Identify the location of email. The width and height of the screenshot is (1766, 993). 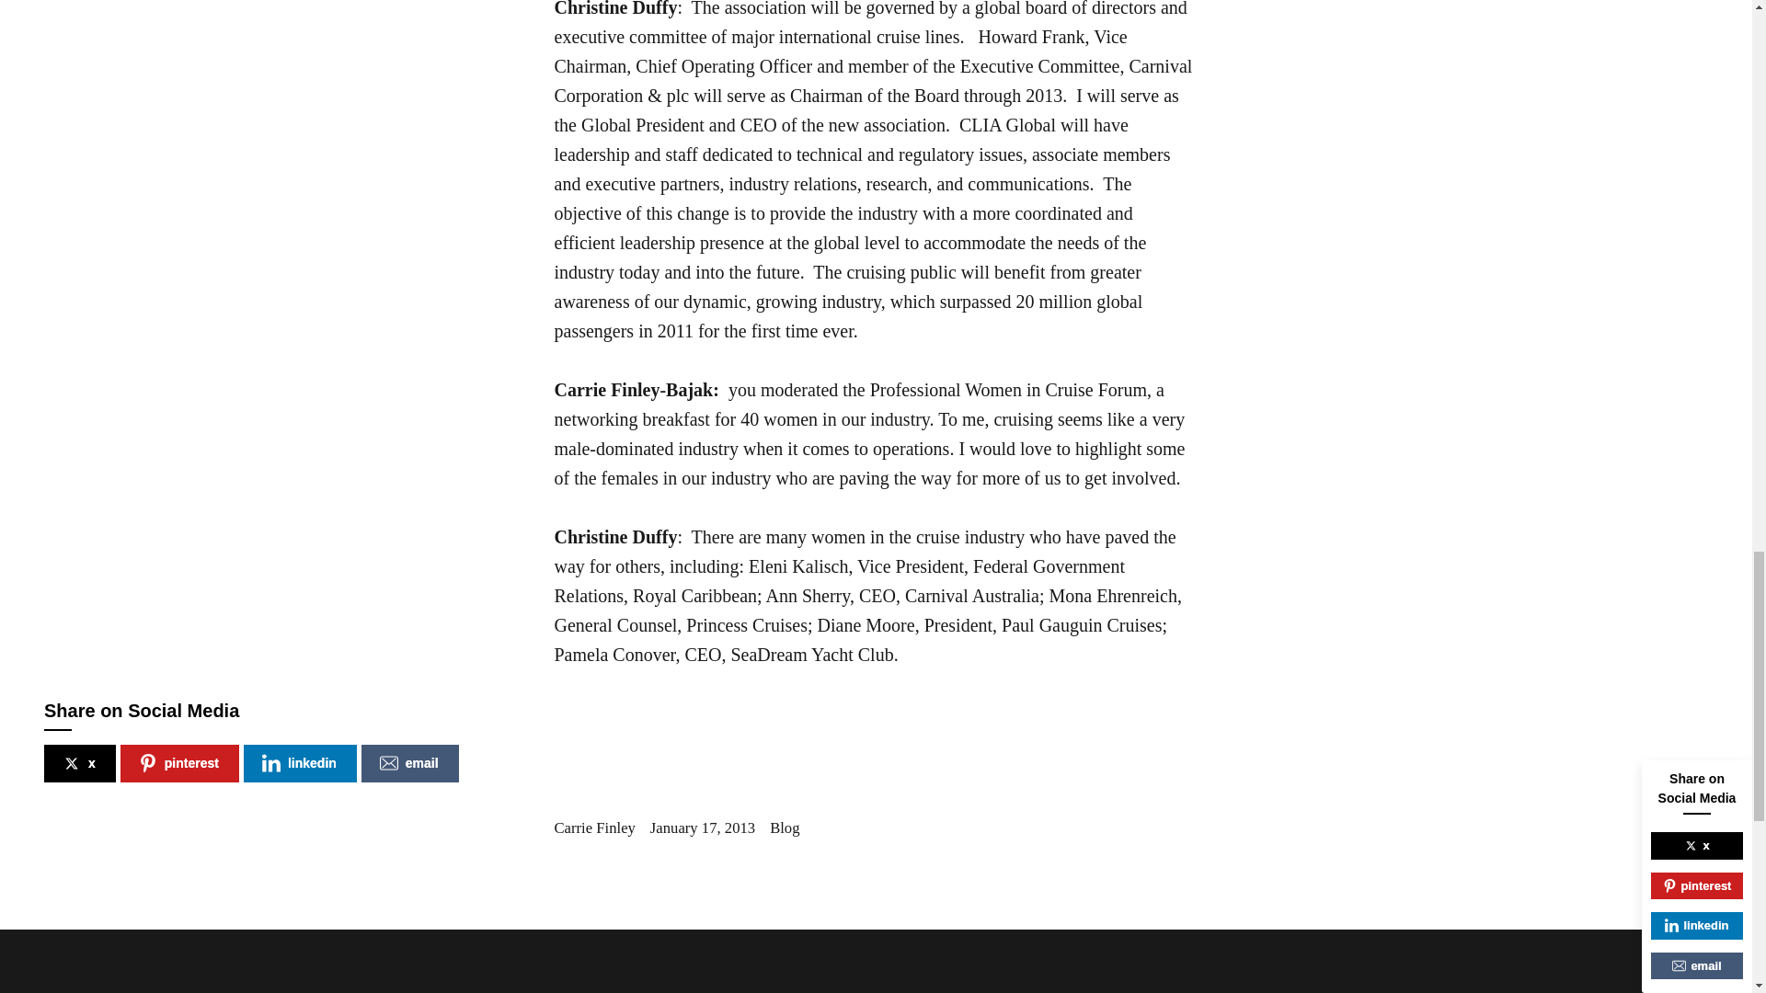
(410, 763).